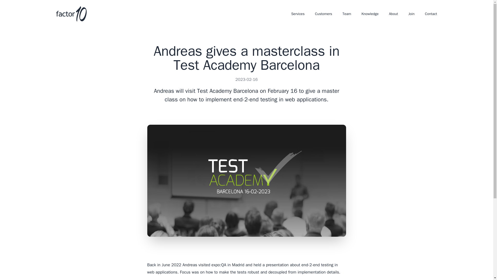  I want to click on Knowledge, so click(370, 14).